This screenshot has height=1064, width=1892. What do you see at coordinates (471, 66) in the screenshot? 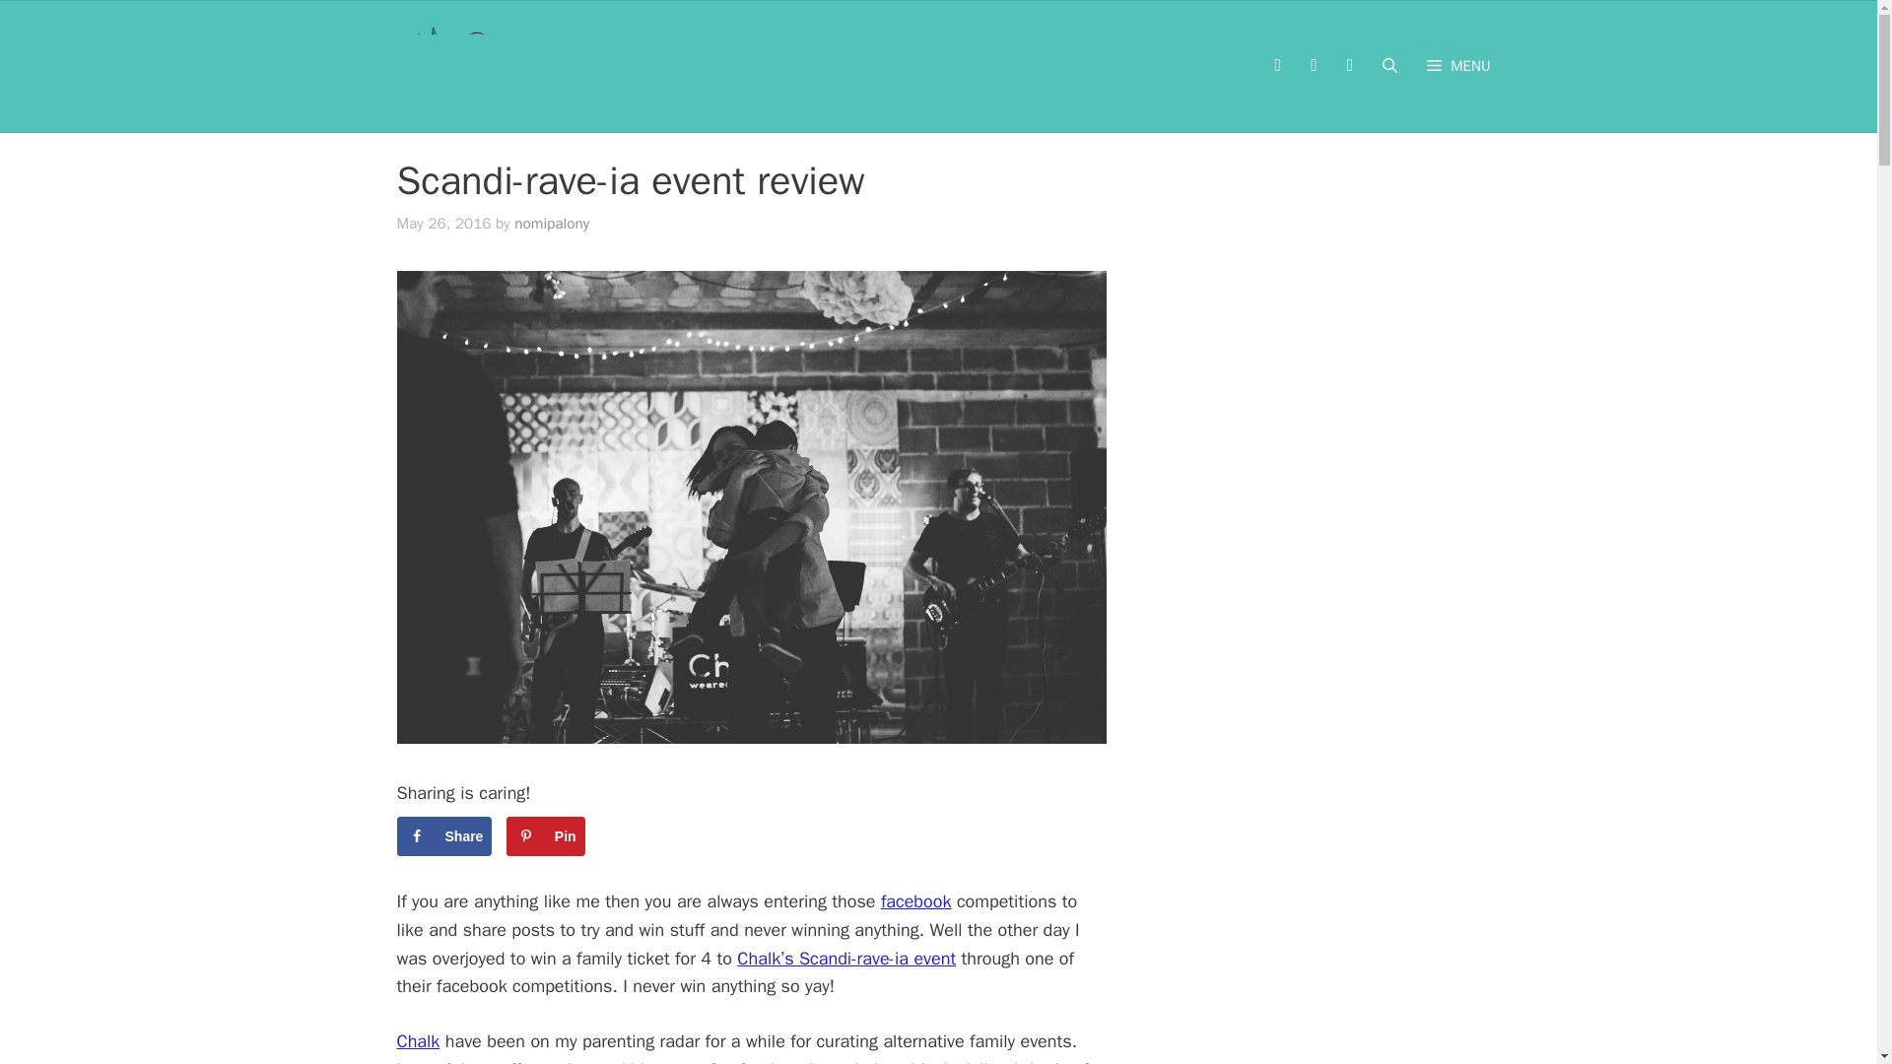
I see `Nomipalony` at bounding box center [471, 66].